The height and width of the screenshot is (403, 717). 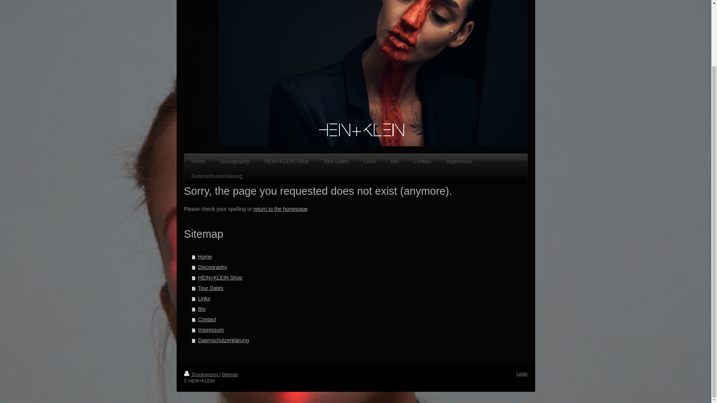 I want to click on Bio, so click(x=360, y=309).